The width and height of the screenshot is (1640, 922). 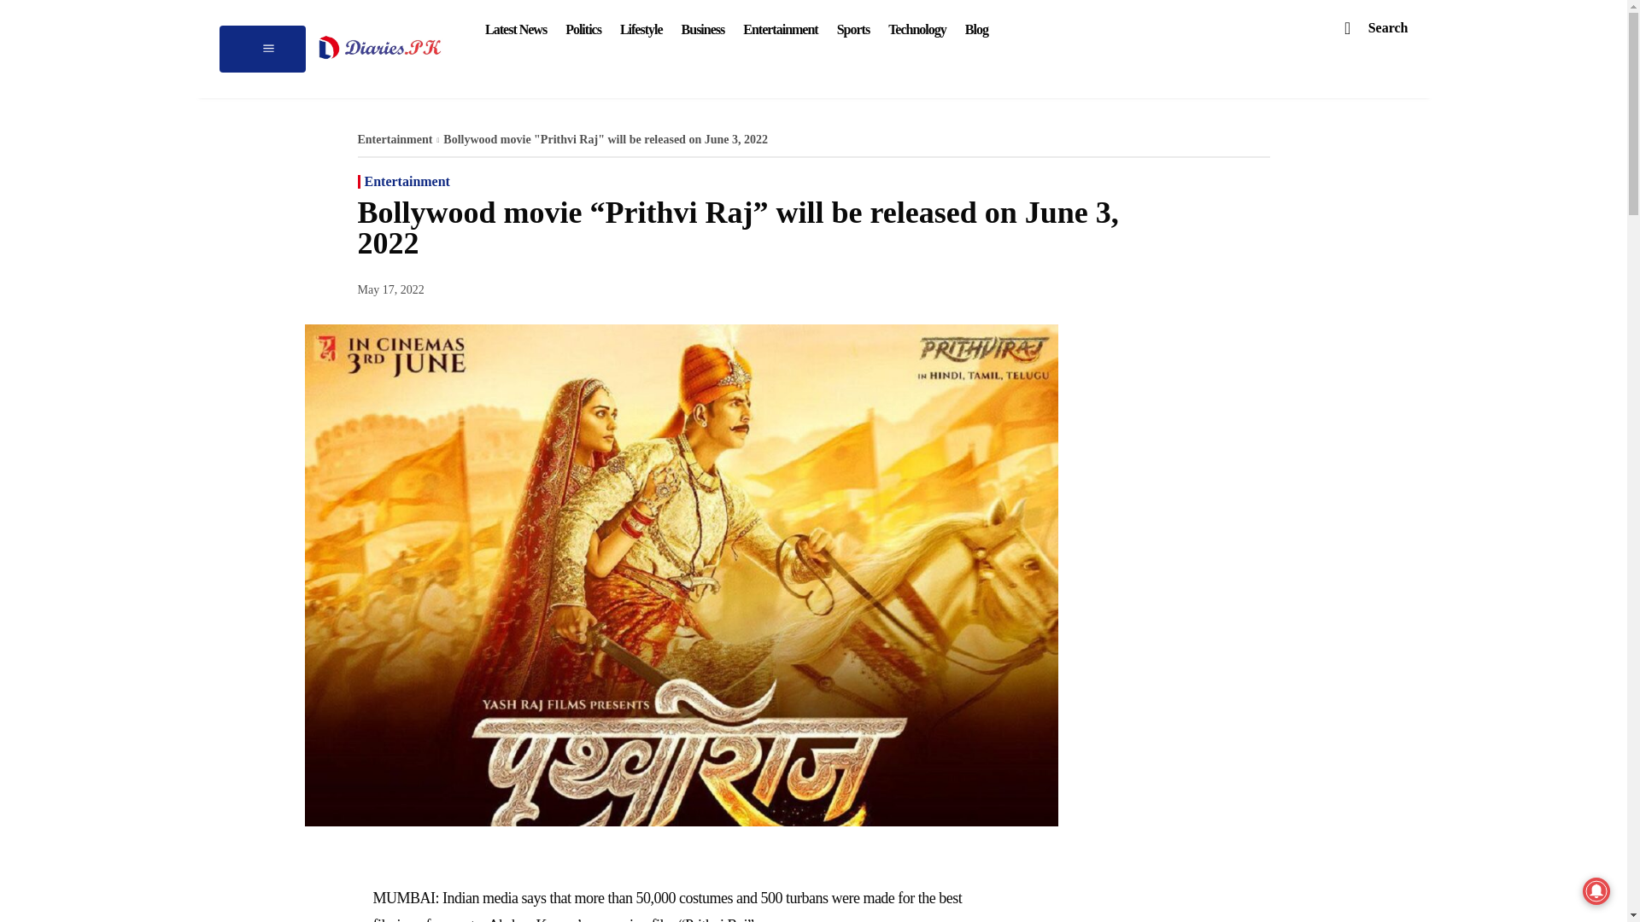 What do you see at coordinates (853, 29) in the screenshot?
I see `Sports` at bounding box center [853, 29].